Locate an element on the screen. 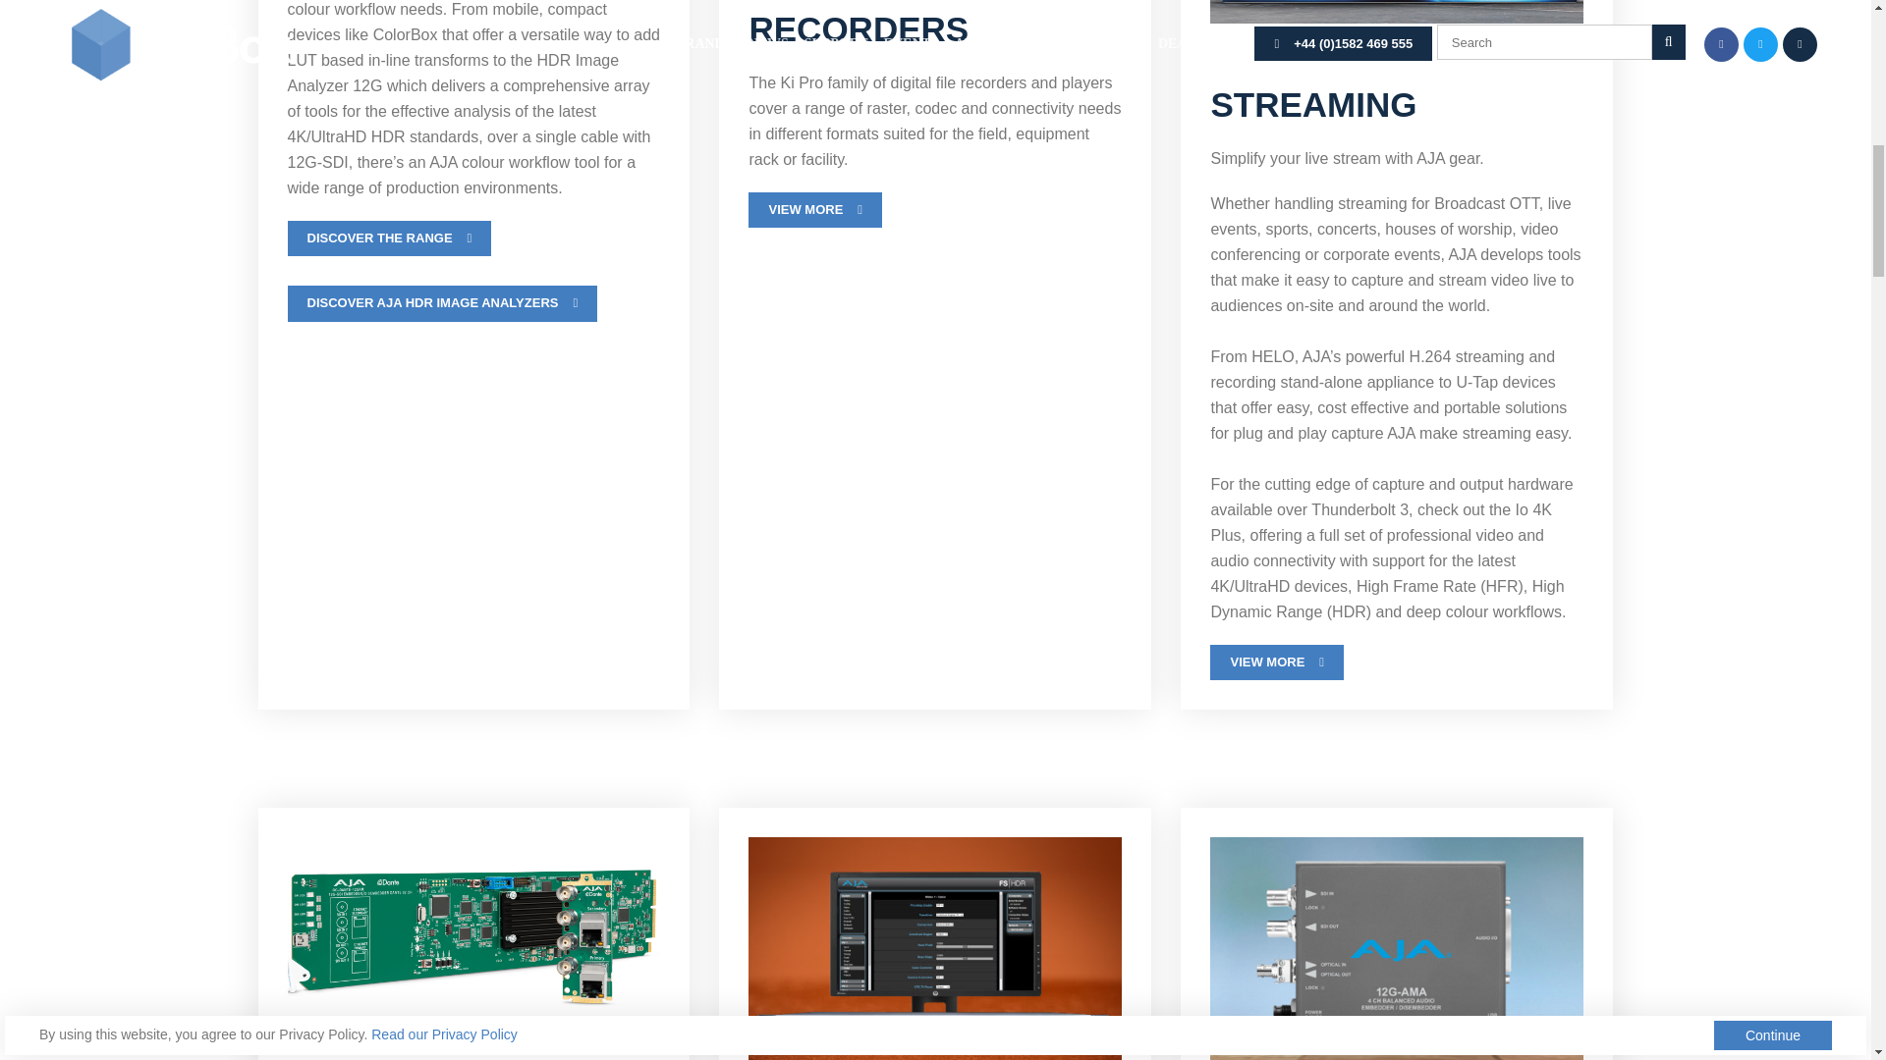 This screenshot has width=1886, height=1060. DISCOVER THE RANGE is located at coordinates (388, 238).